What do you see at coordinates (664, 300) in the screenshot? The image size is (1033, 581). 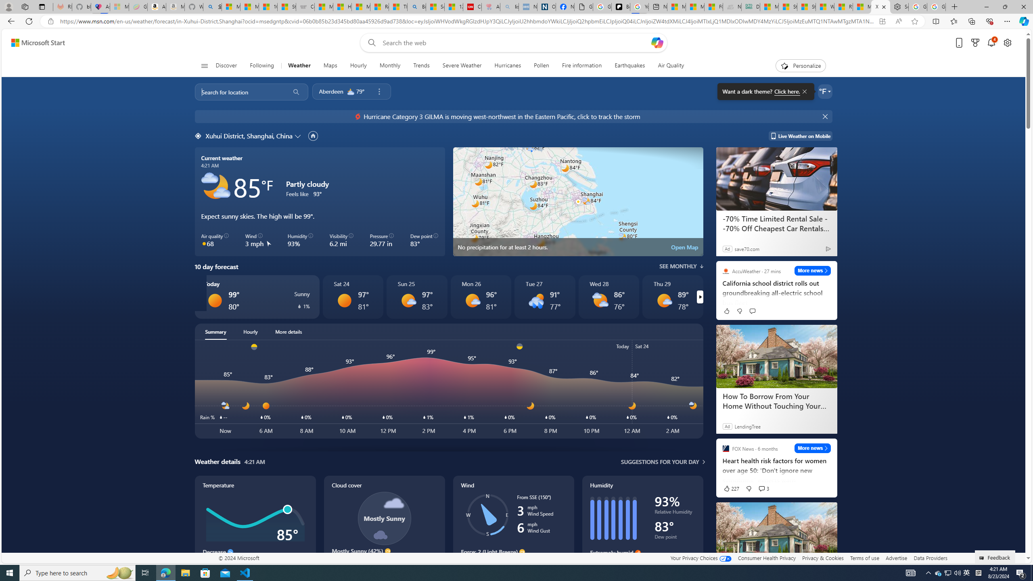 I see `Mostly sunny` at bounding box center [664, 300].